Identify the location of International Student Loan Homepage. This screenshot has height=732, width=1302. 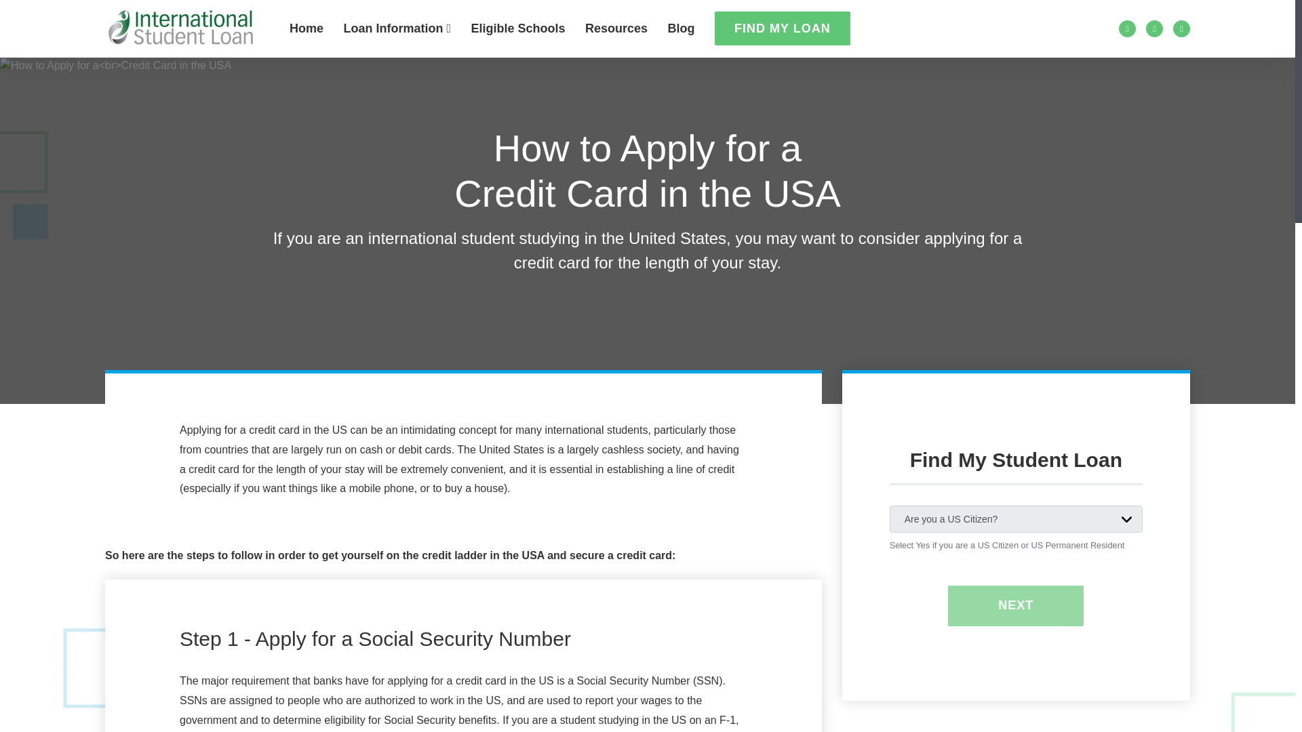
(306, 28).